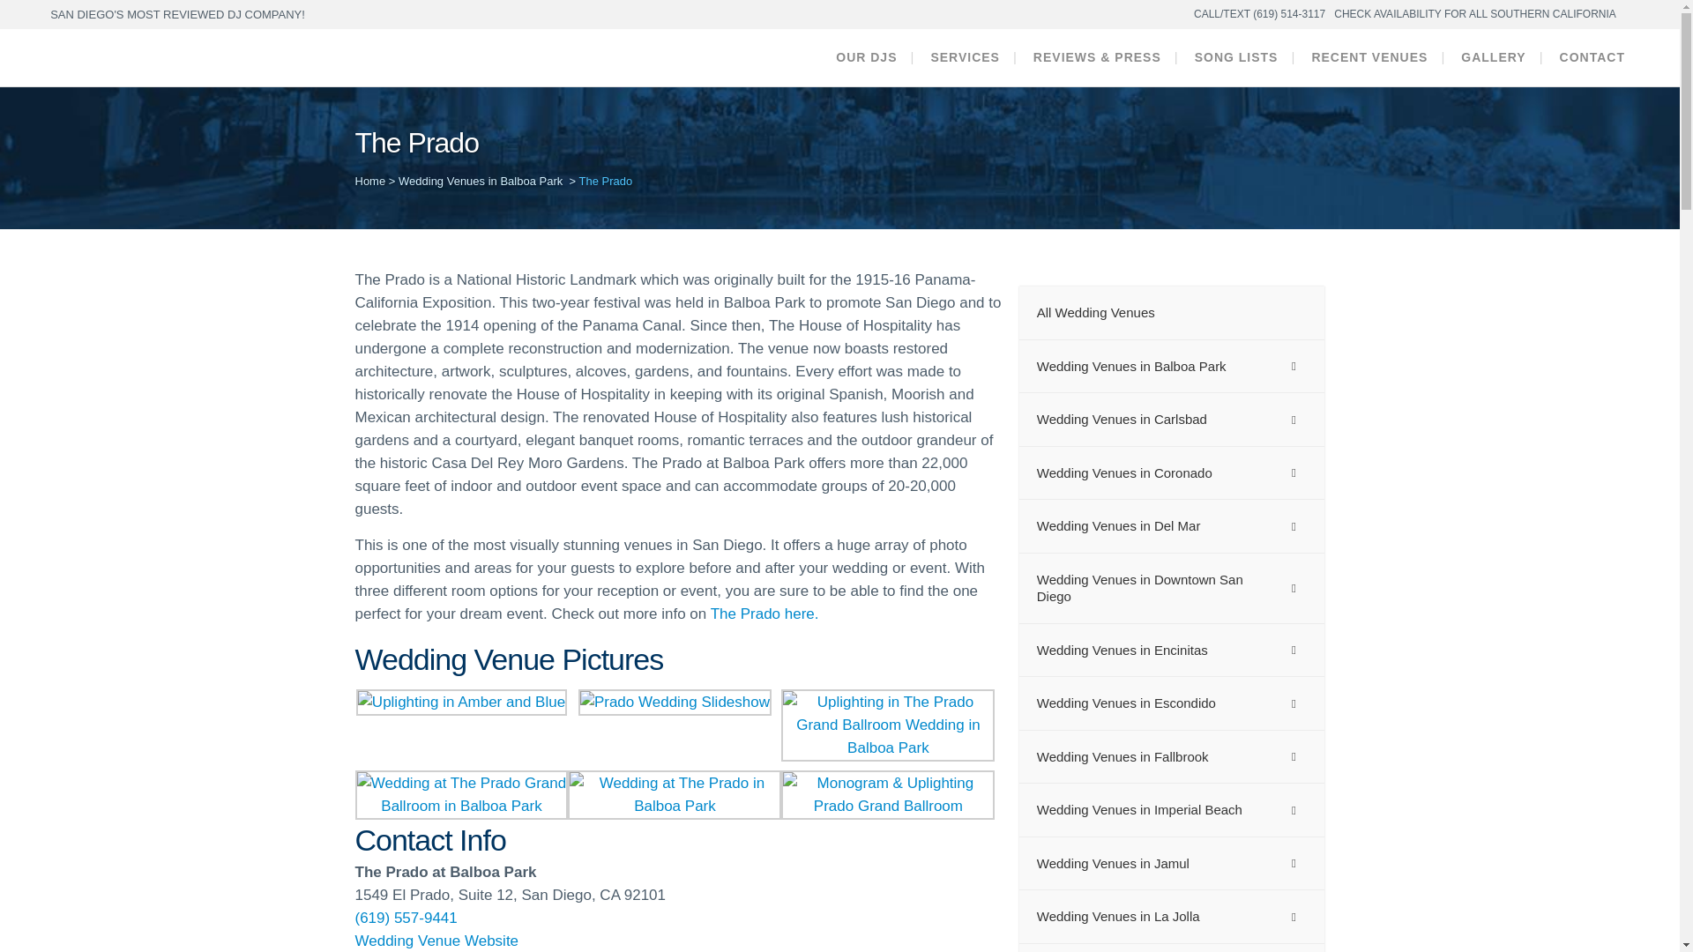 This screenshot has height=952, width=1693. I want to click on CONTACT, so click(1592, 58).